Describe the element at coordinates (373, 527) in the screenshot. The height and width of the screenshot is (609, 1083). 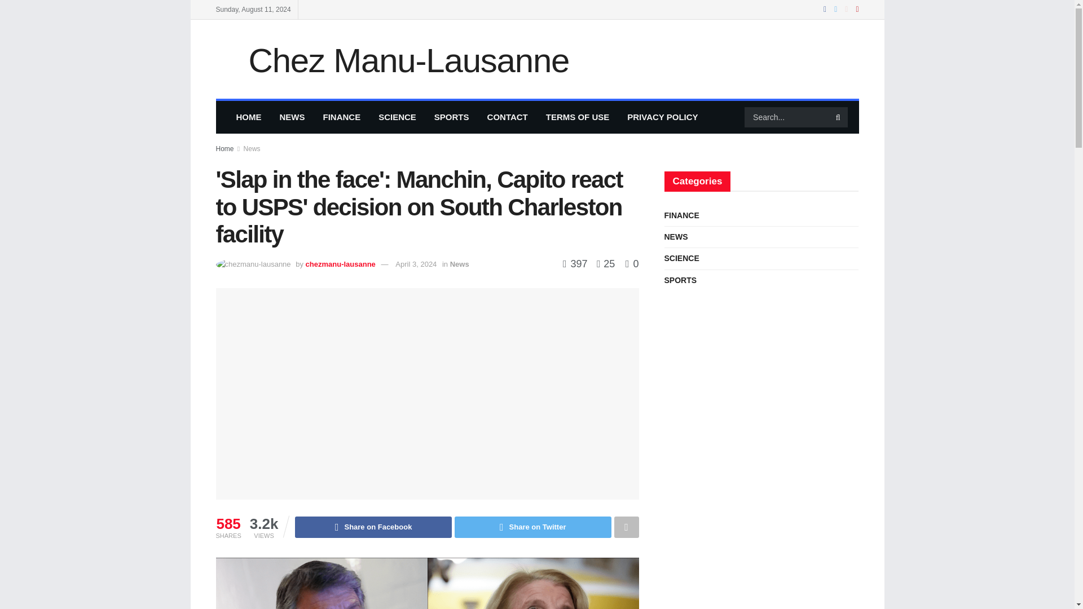
I see `Share on Facebook` at that location.